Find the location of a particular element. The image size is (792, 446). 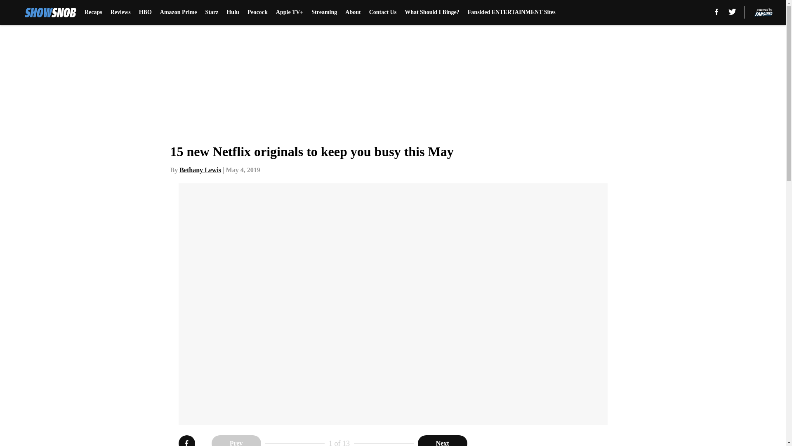

Contact Us is located at coordinates (383, 12).